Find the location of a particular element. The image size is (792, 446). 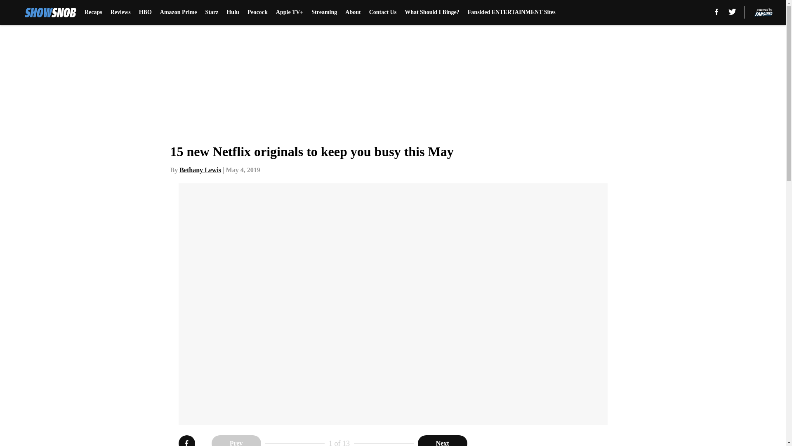

Contact Us is located at coordinates (383, 12).